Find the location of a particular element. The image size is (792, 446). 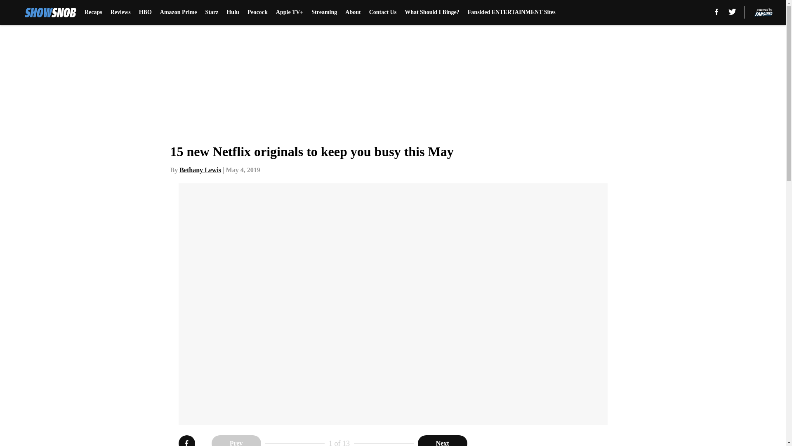

Contact Us is located at coordinates (383, 12).